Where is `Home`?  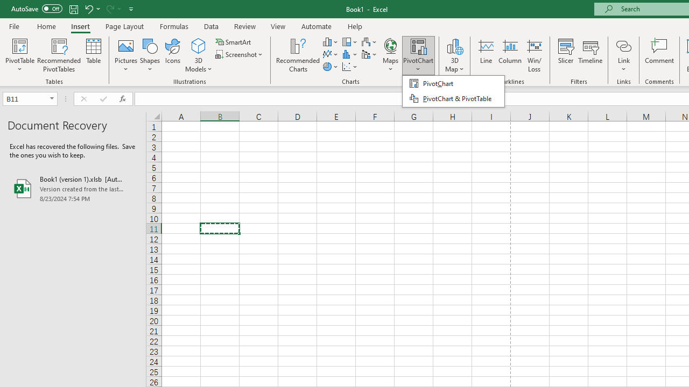 Home is located at coordinates (46, 26).